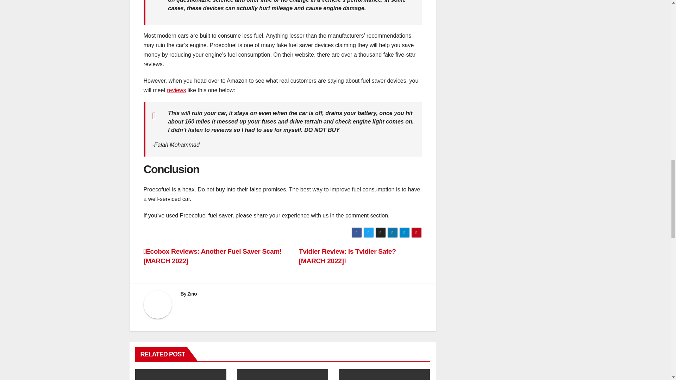  Describe the element at coordinates (192, 294) in the screenshot. I see `Zino` at that location.